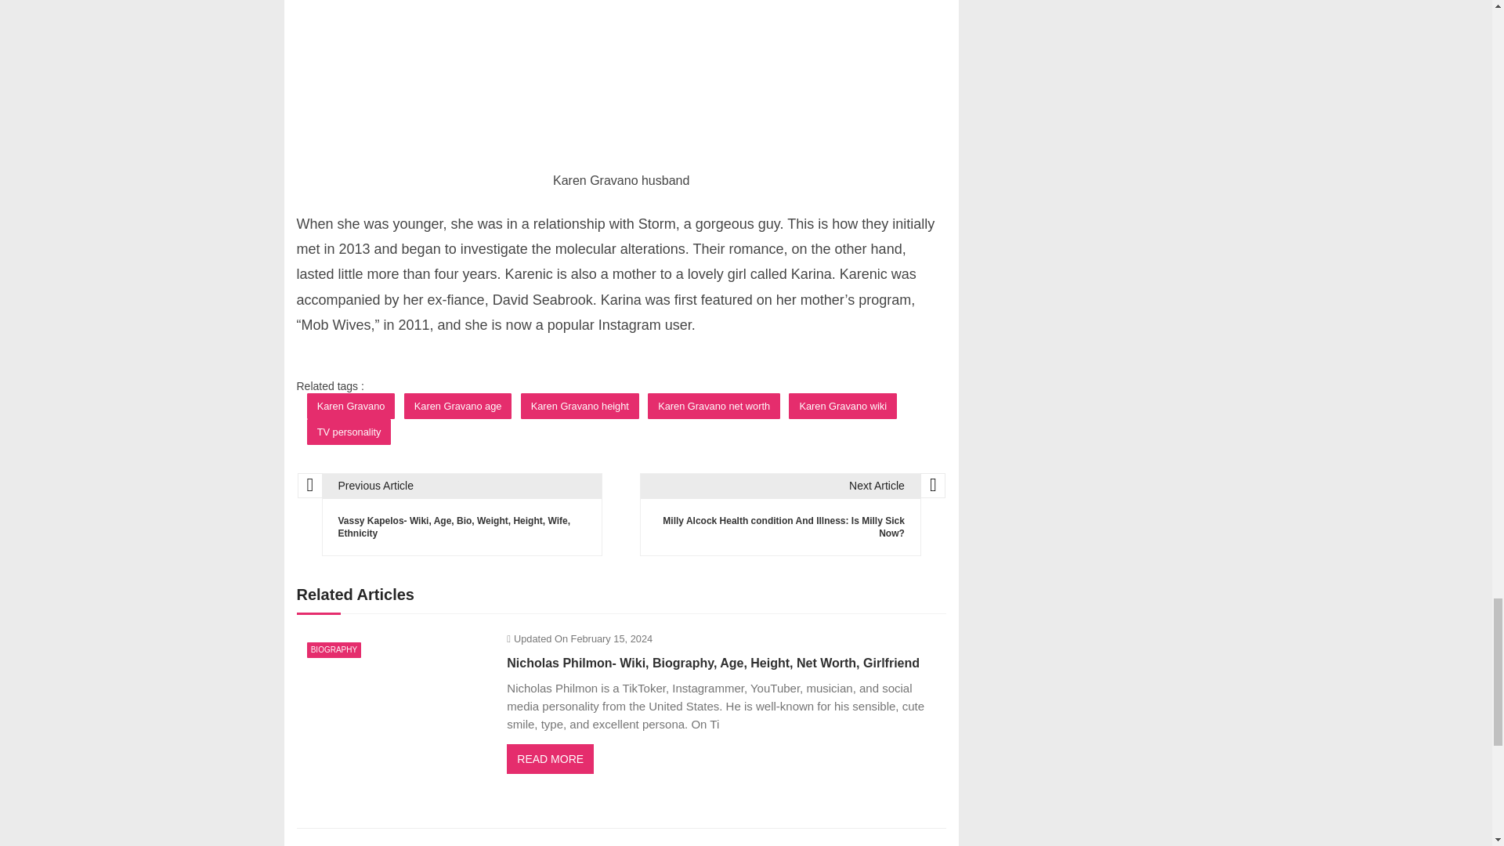 The image size is (1504, 846). What do you see at coordinates (842, 406) in the screenshot?
I see `Karen Gravano wiki` at bounding box center [842, 406].